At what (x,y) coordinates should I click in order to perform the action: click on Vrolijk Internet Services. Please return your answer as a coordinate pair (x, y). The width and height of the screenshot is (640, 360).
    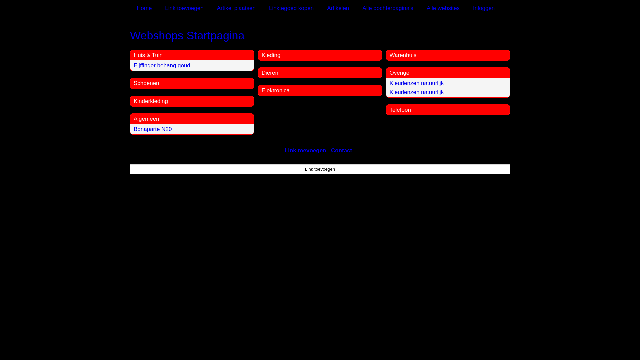
    Looking at the image, I should click on (385, 203).